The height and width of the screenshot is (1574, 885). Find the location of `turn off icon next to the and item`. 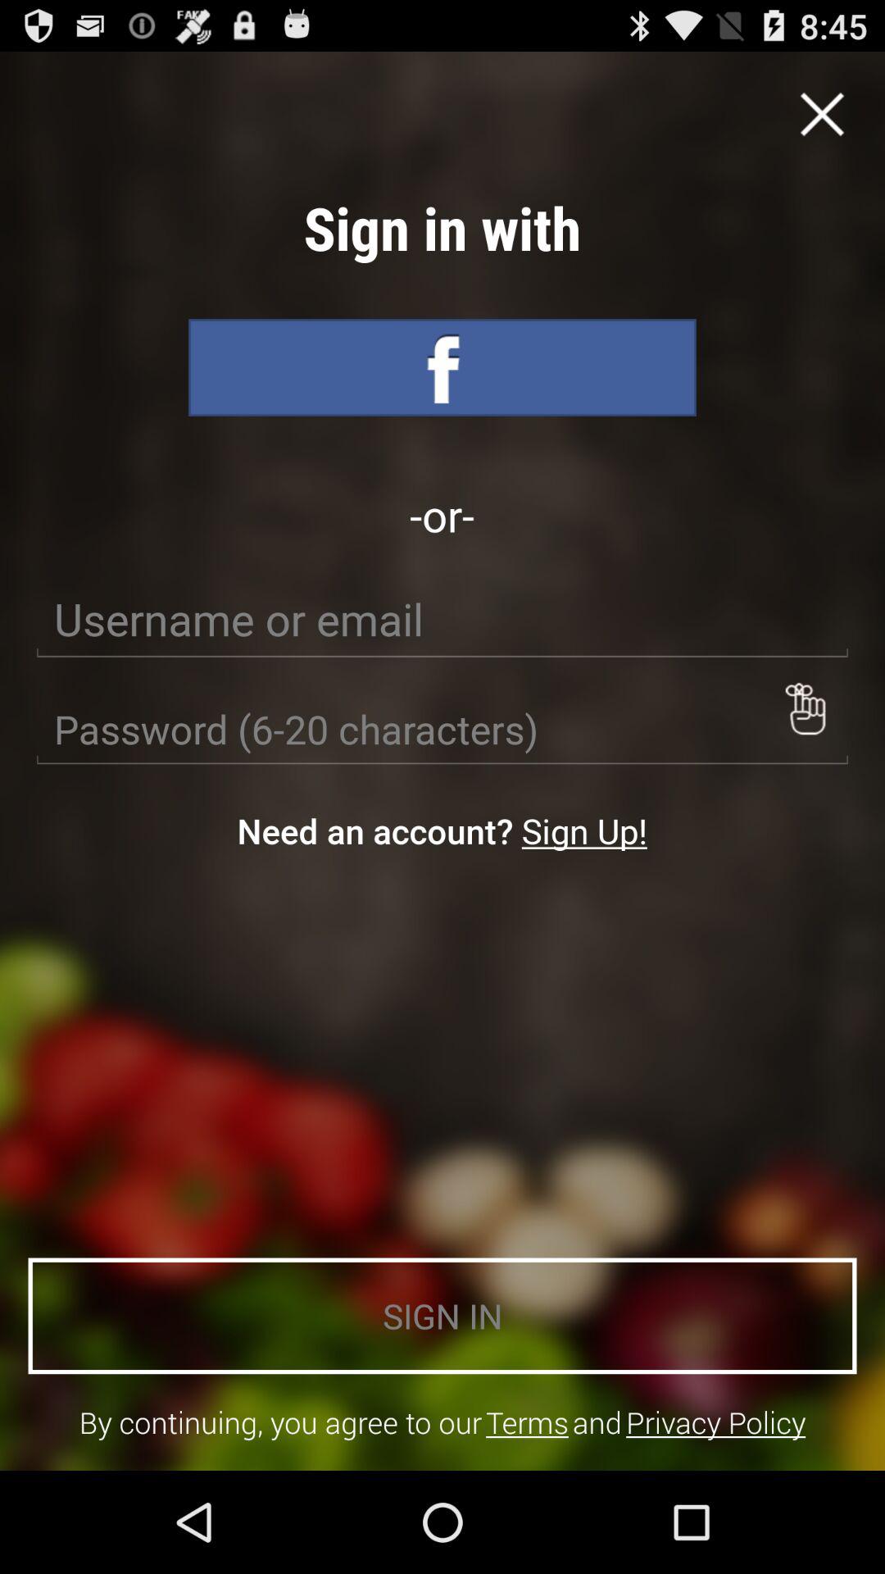

turn off icon next to the and item is located at coordinates (527, 1422).